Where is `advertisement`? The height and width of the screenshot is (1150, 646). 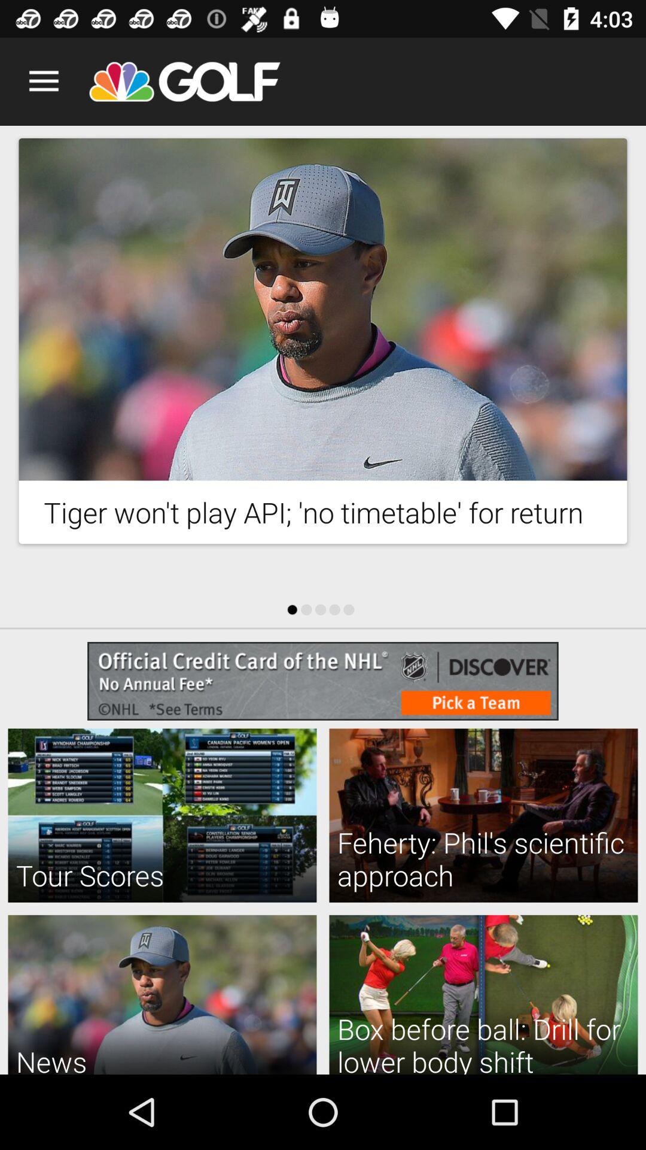 advertisement is located at coordinates (323, 309).